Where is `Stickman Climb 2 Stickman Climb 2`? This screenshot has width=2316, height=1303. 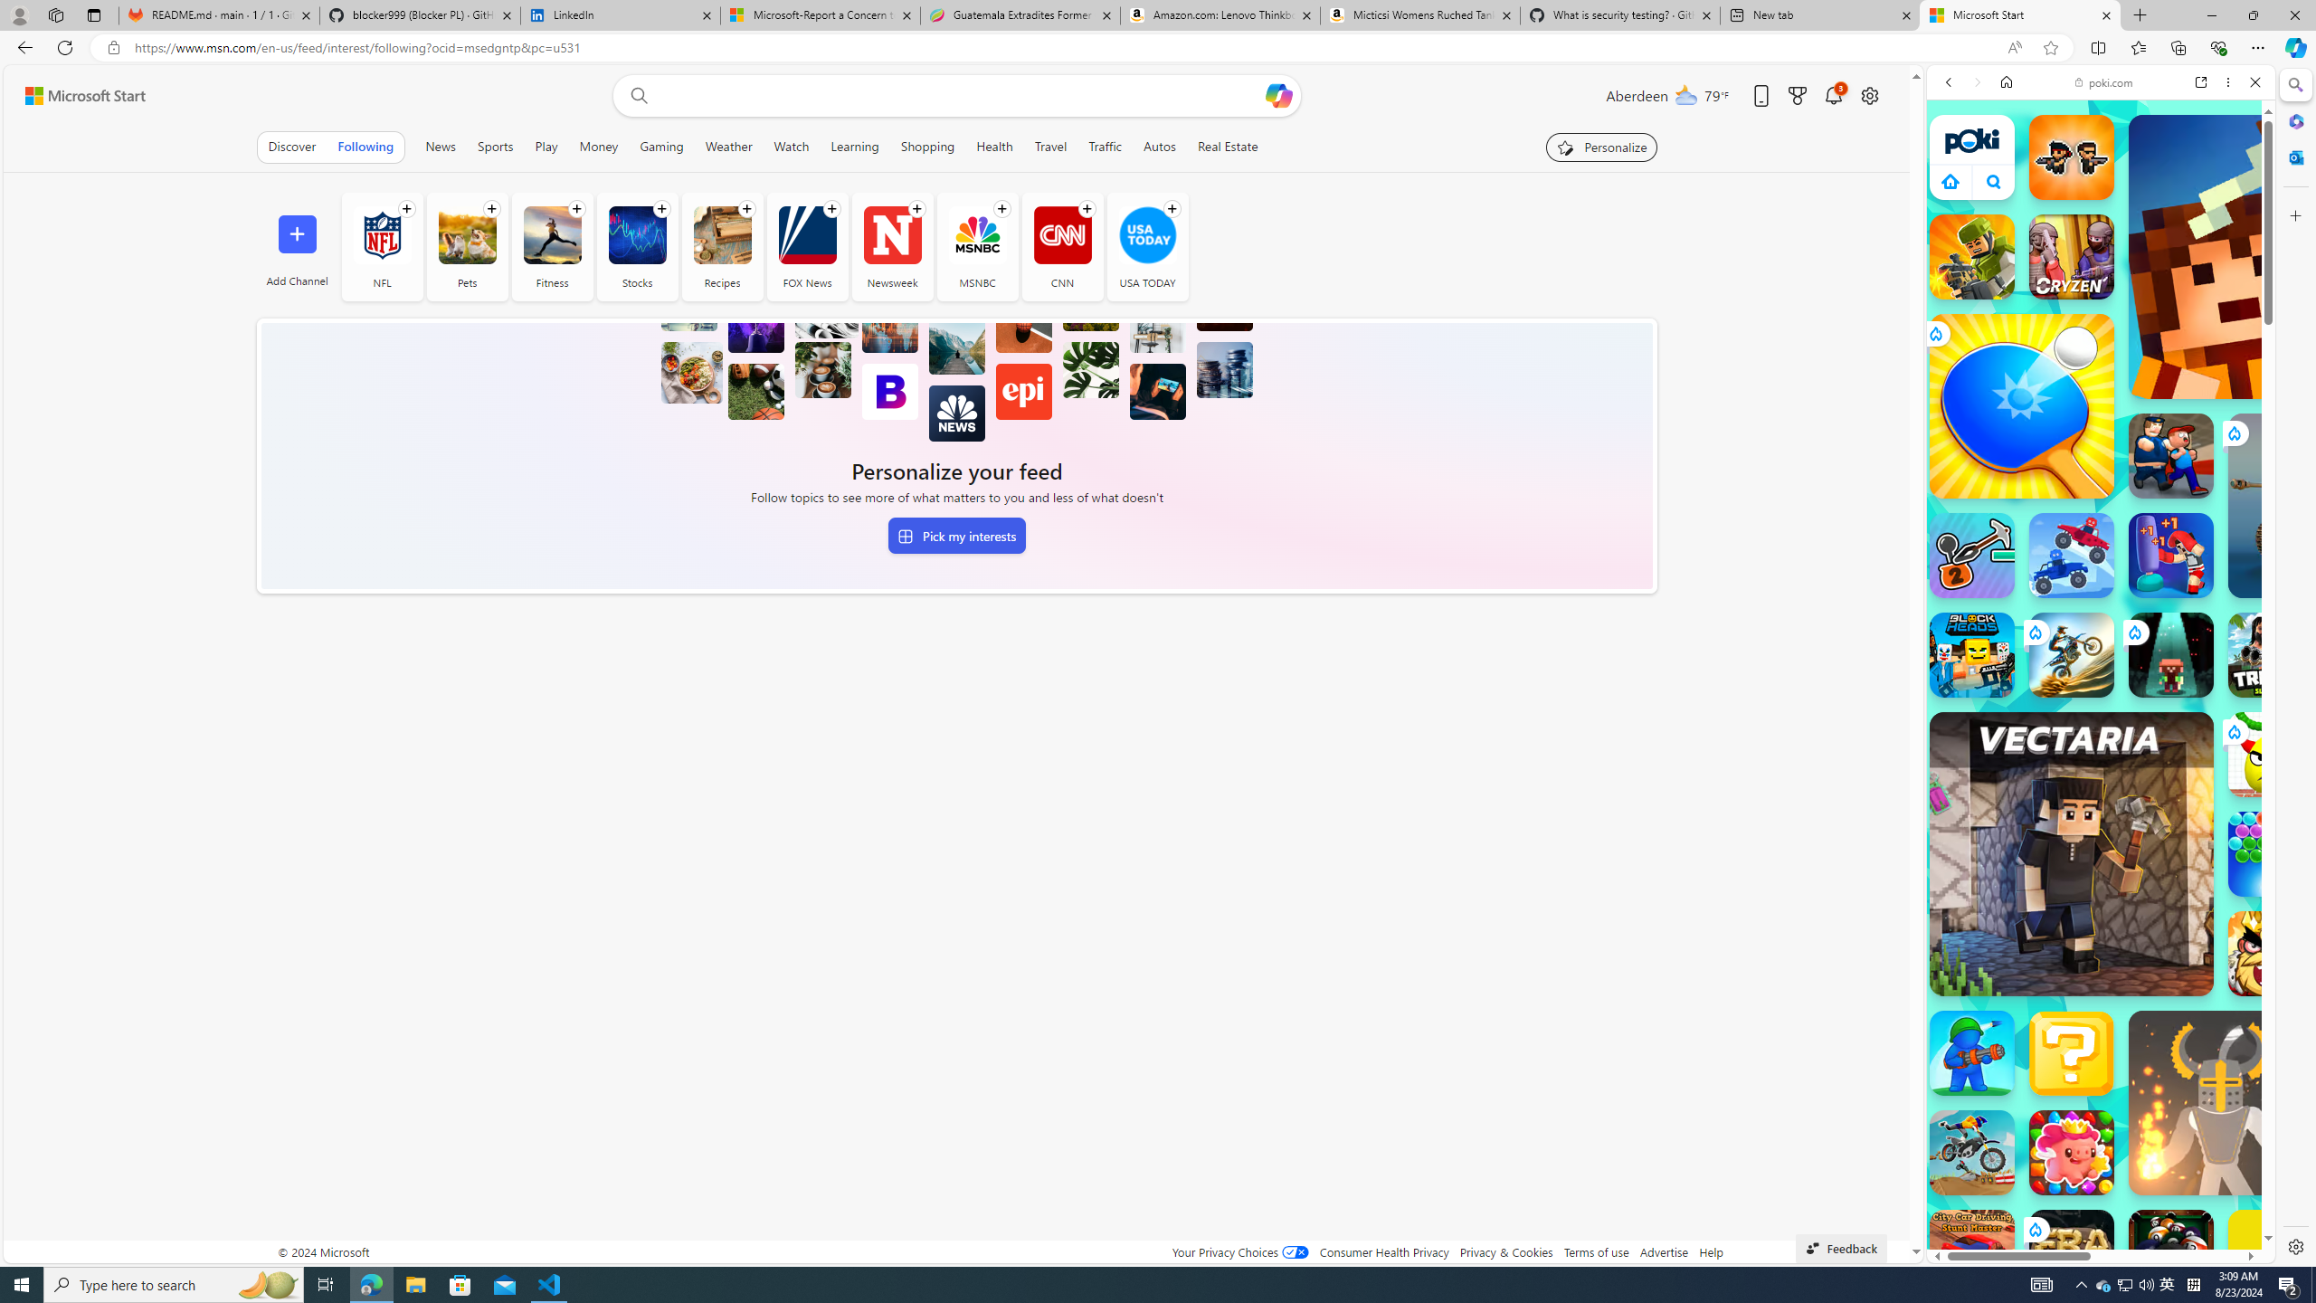 Stickman Climb 2 Stickman Climb 2 is located at coordinates (1972, 556).